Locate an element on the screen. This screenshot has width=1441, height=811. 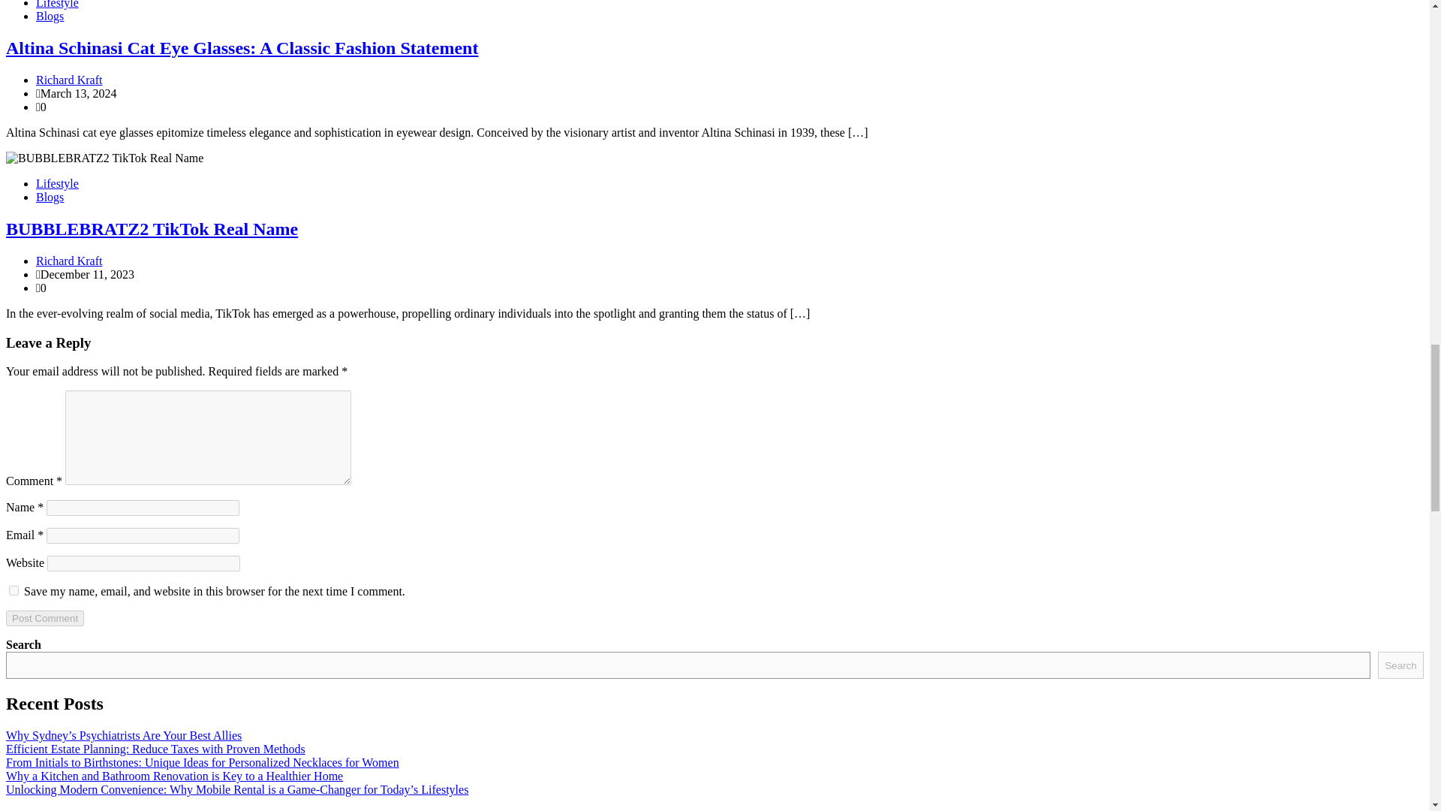
Post Comment is located at coordinates (44, 618).